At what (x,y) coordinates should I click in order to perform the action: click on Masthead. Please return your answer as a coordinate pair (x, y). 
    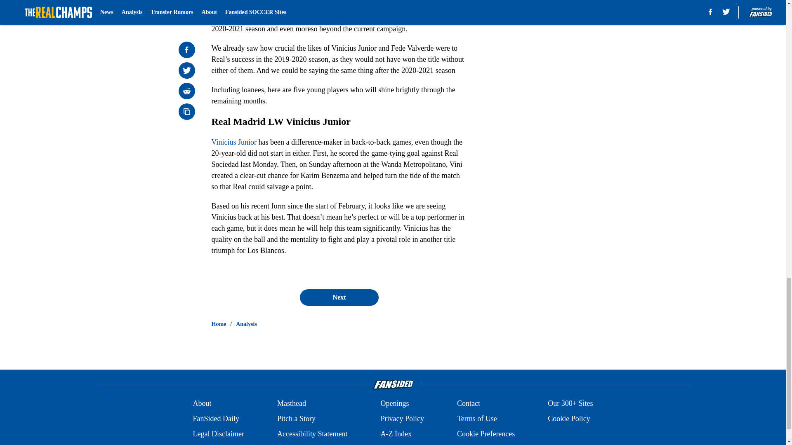
    Looking at the image, I should click on (291, 403).